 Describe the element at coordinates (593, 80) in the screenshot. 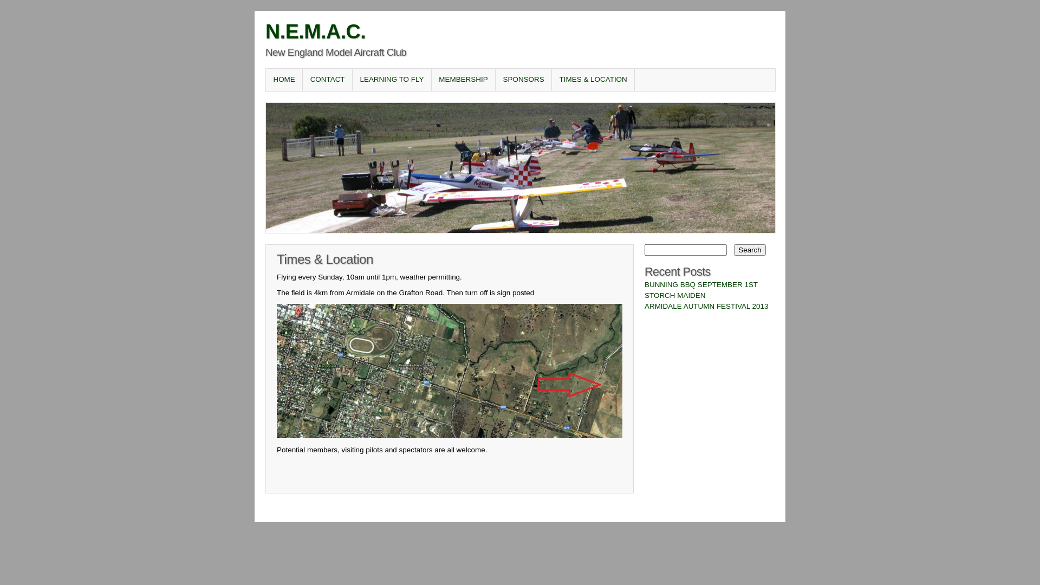

I see `TIMES & LOCATION` at that location.